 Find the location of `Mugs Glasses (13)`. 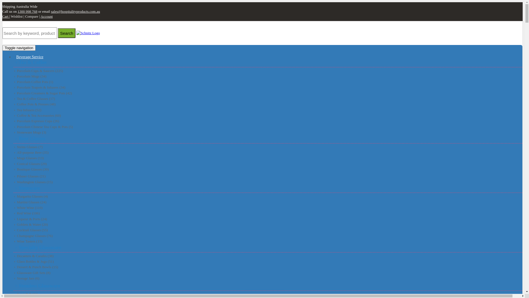

Mugs Glasses (13) is located at coordinates (268, 158).